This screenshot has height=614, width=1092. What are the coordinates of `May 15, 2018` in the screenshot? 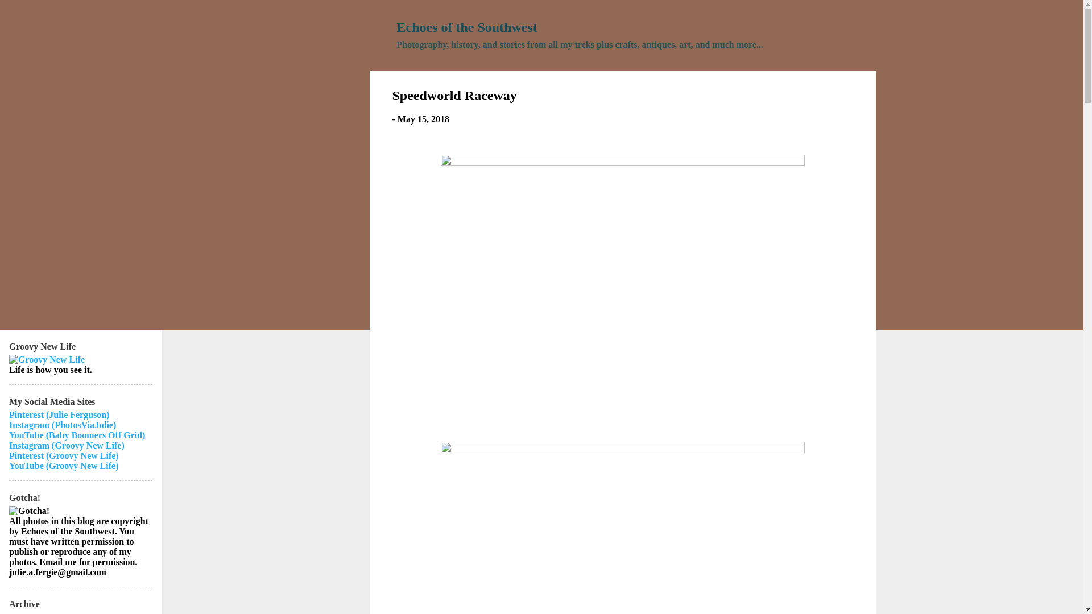 It's located at (423, 119).